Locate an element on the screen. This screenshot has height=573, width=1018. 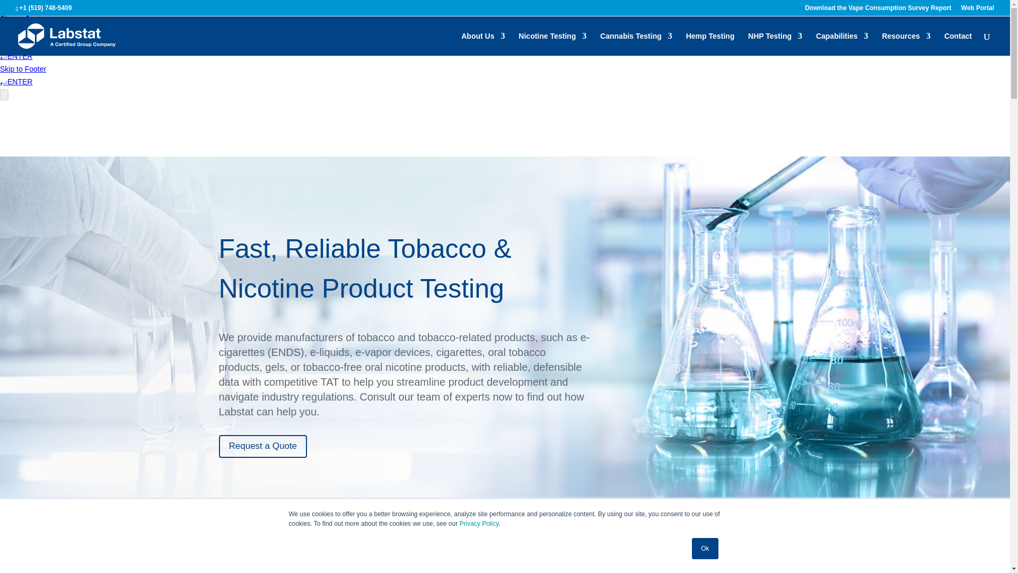
Ok is located at coordinates (705, 549).